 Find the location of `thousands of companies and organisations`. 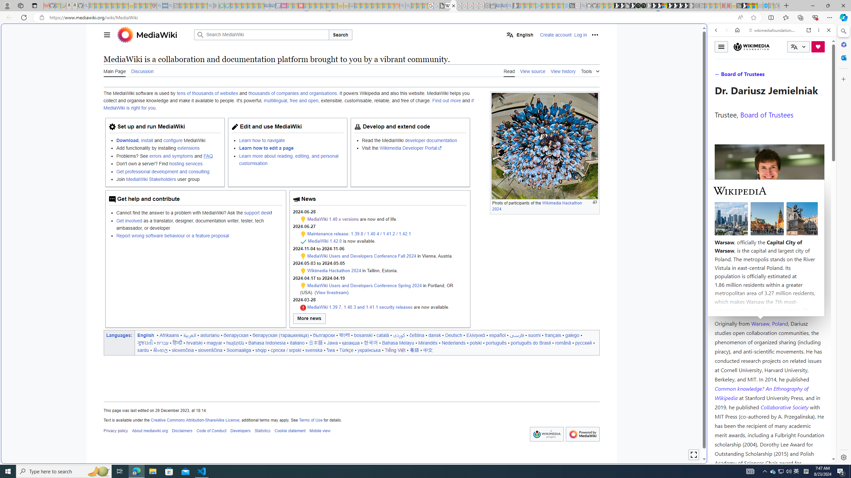

thousands of companies and organisations is located at coordinates (293, 93).